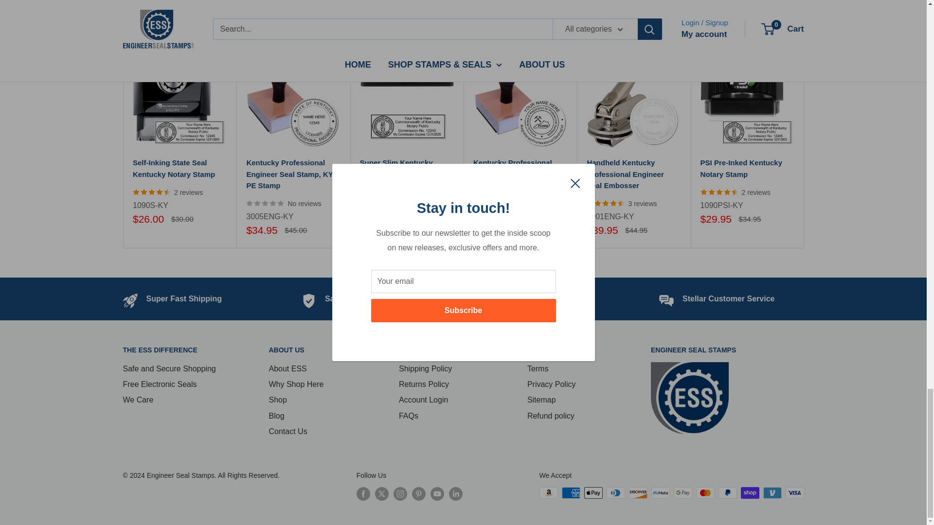  I want to click on Contact Us, so click(728, 298).